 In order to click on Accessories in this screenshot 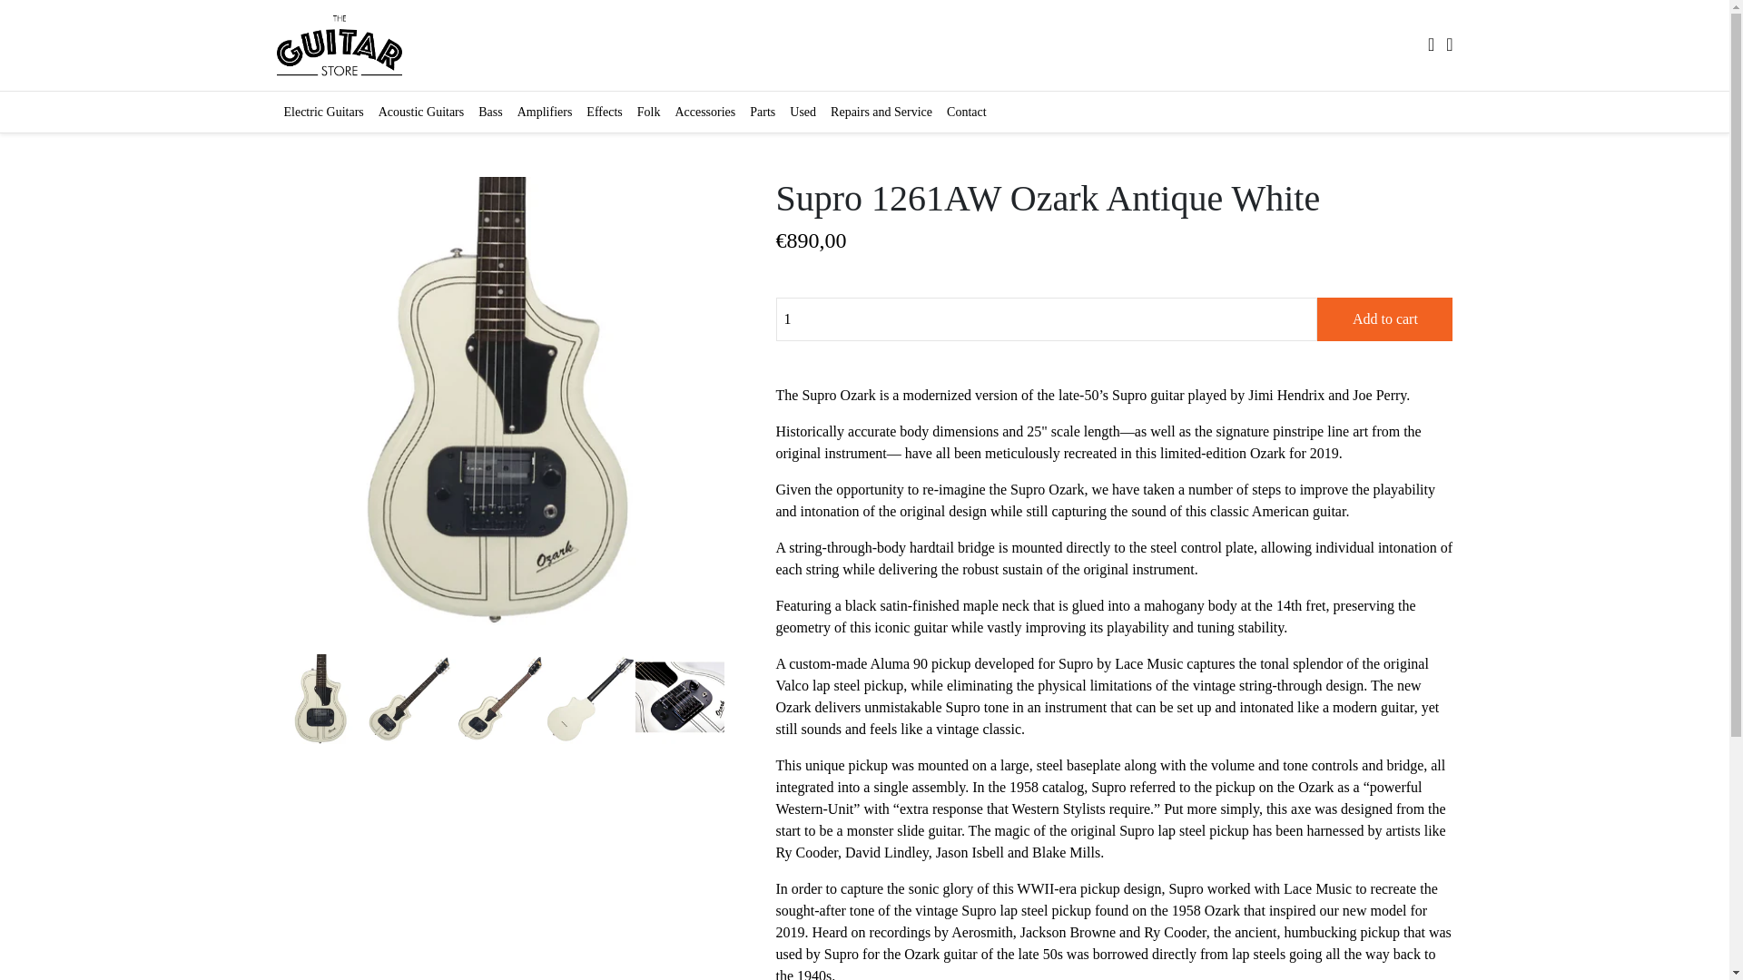, I will do `click(704, 112)`.